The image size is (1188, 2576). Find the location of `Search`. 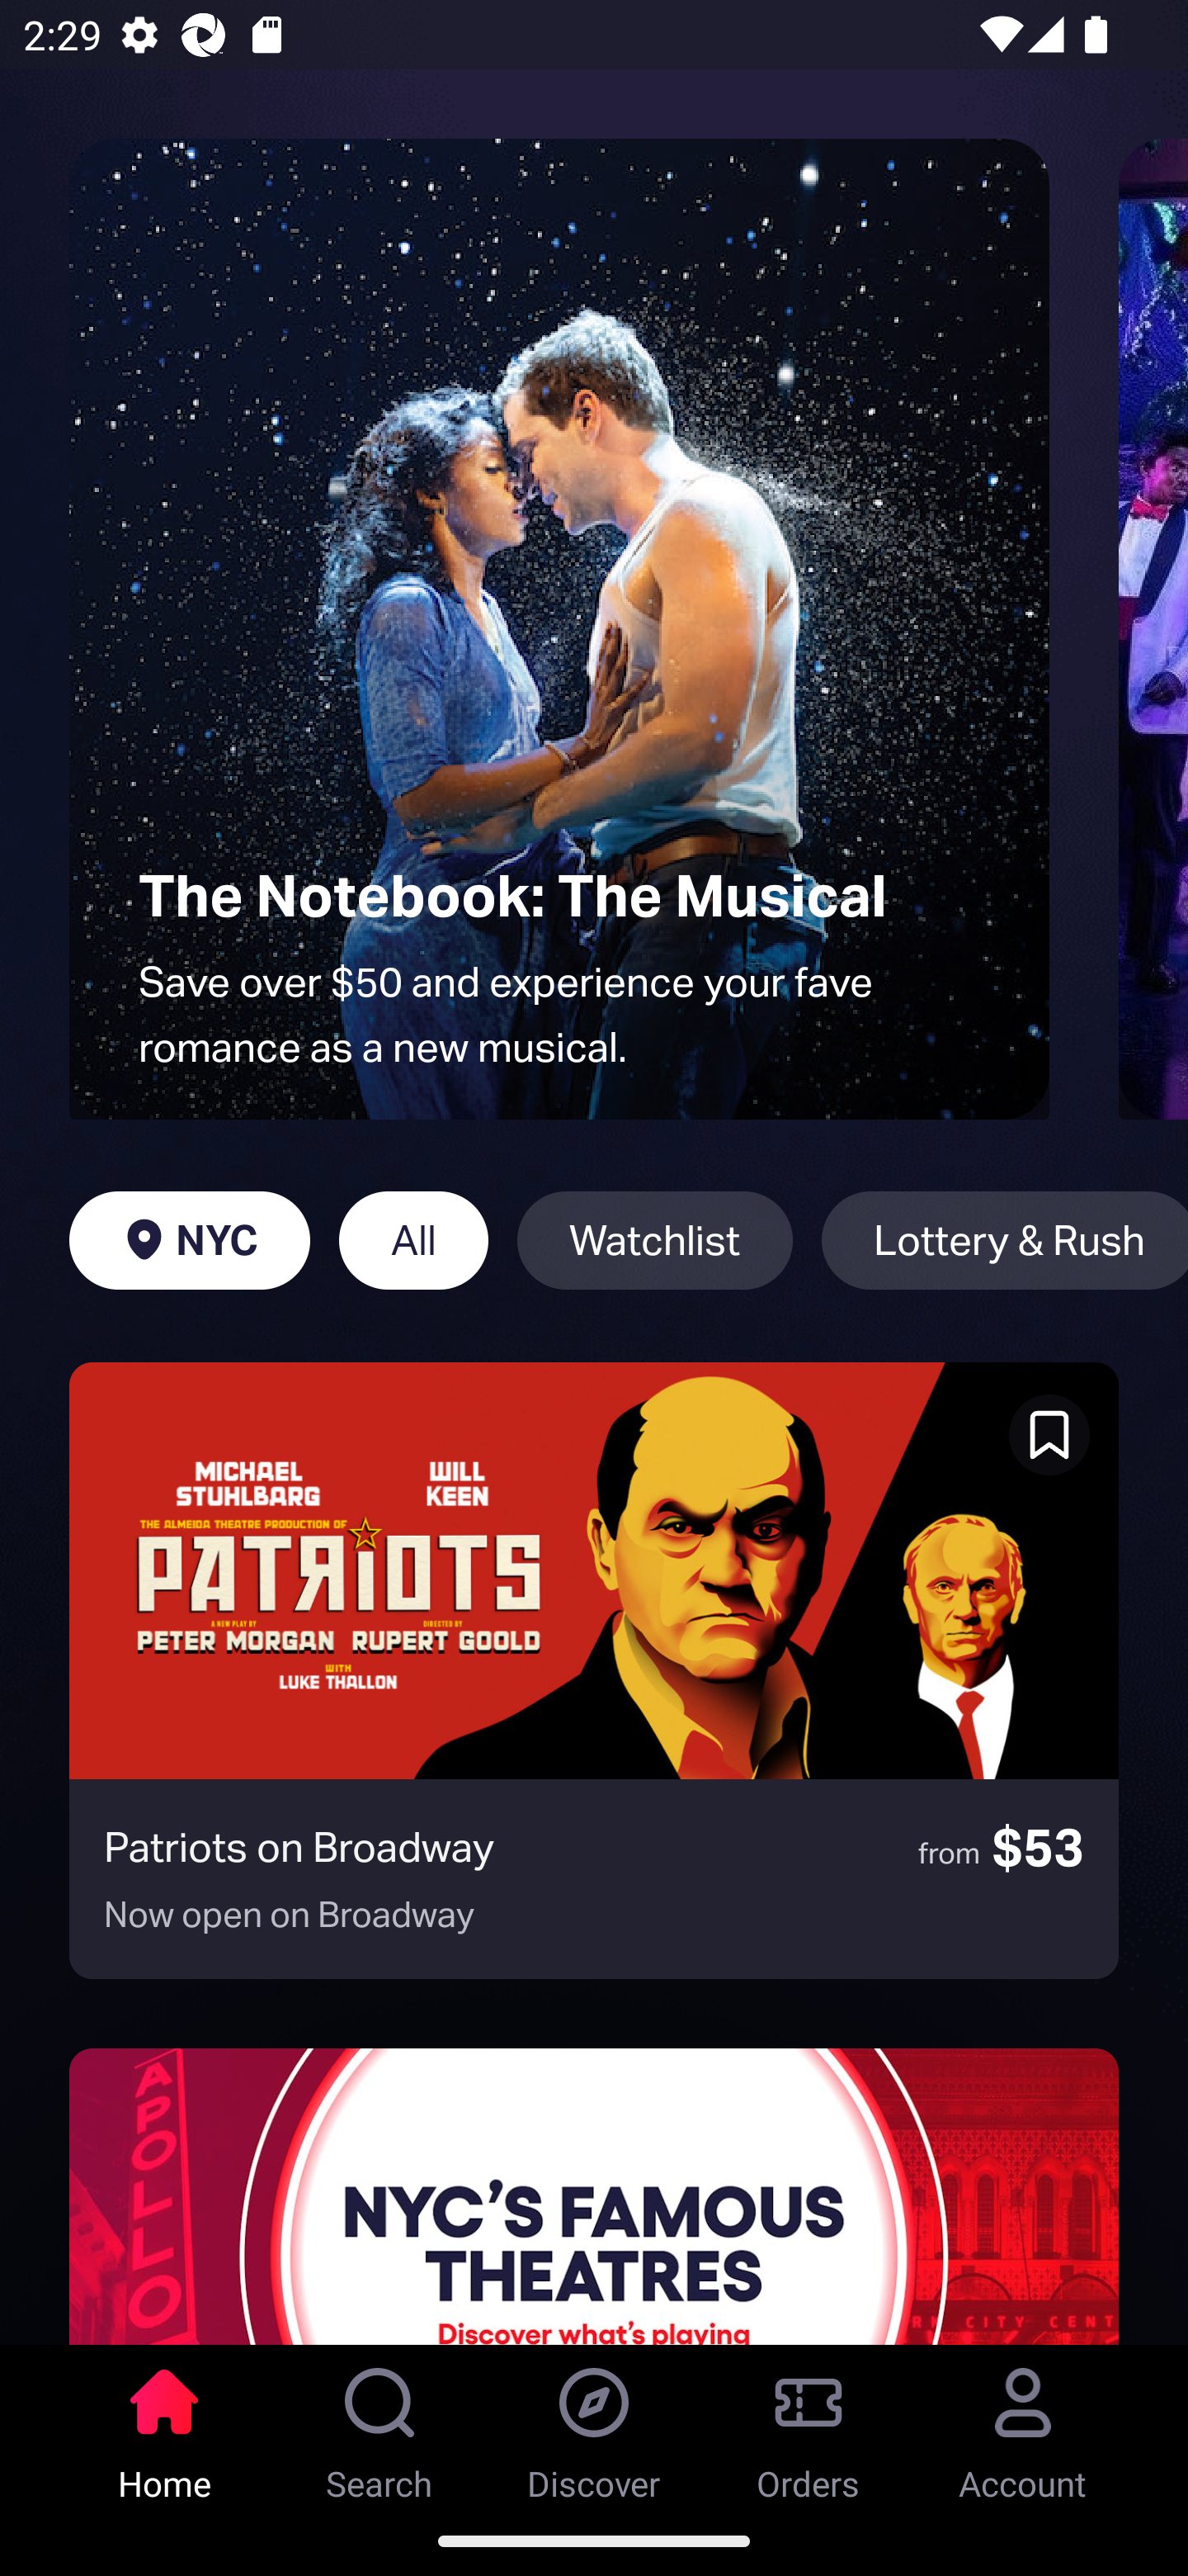

Search is located at coordinates (379, 2425).